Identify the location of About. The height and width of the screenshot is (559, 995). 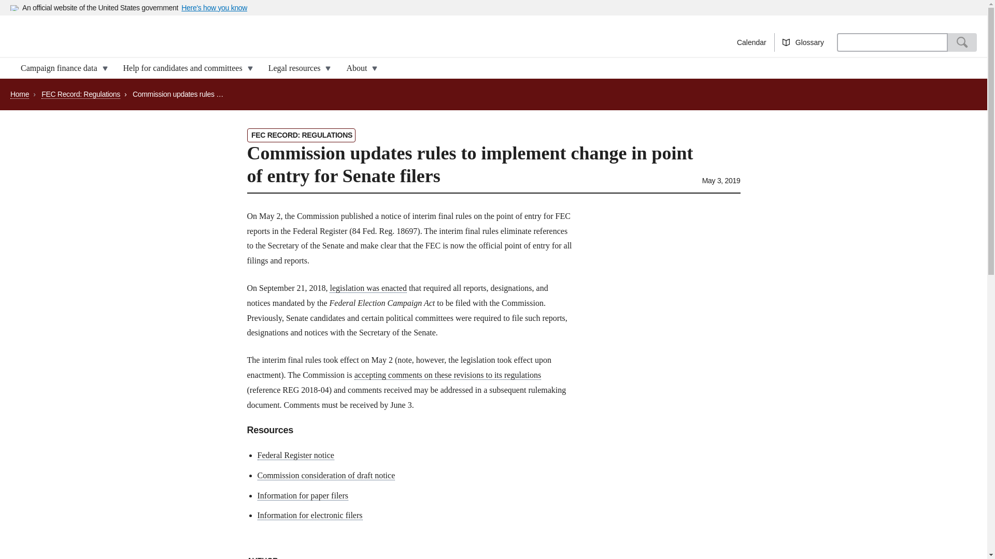
(359, 68).